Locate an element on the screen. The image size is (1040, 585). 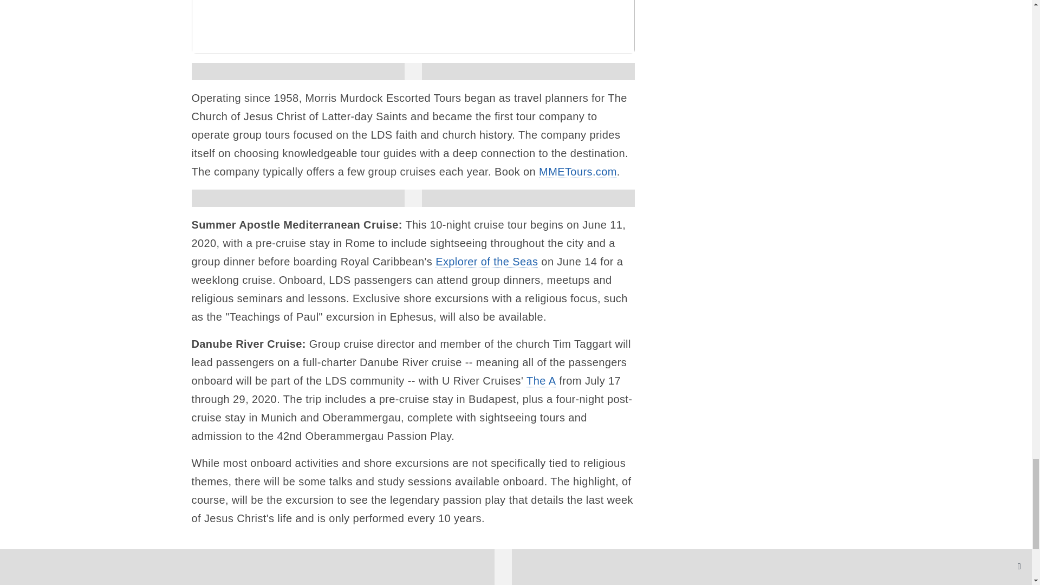
MMETours.com is located at coordinates (577, 172).